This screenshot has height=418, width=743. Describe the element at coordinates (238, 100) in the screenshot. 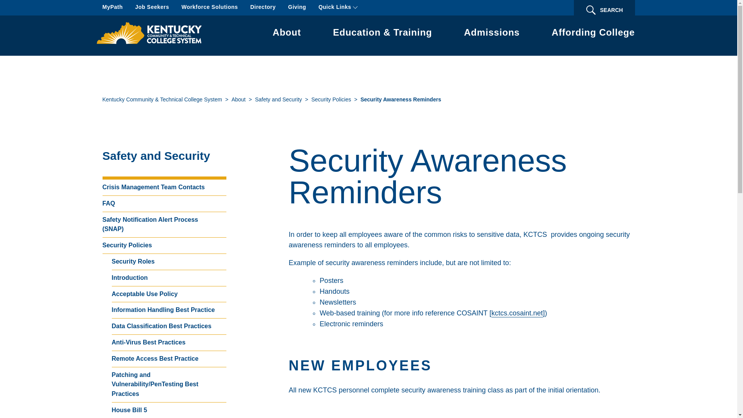

I see `About` at that location.